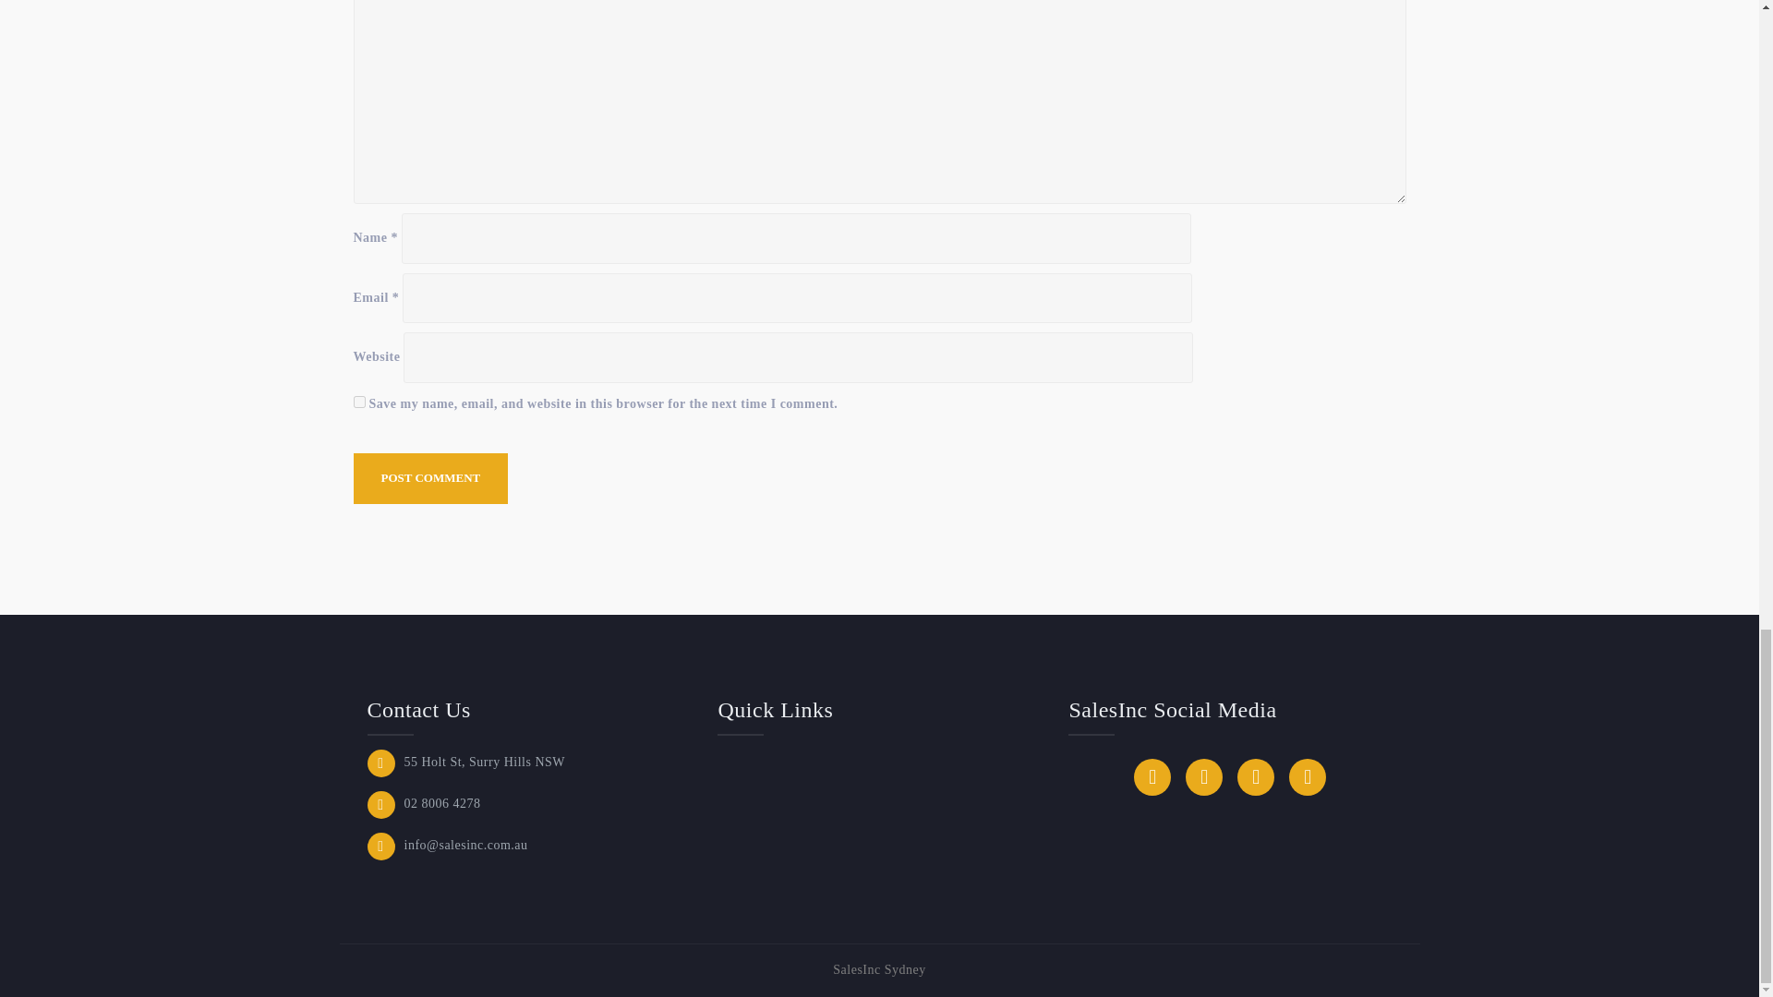 The height and width of the screenshot is (997, 1773). I want to click on SalesInc Sydney, so click(879, 969).